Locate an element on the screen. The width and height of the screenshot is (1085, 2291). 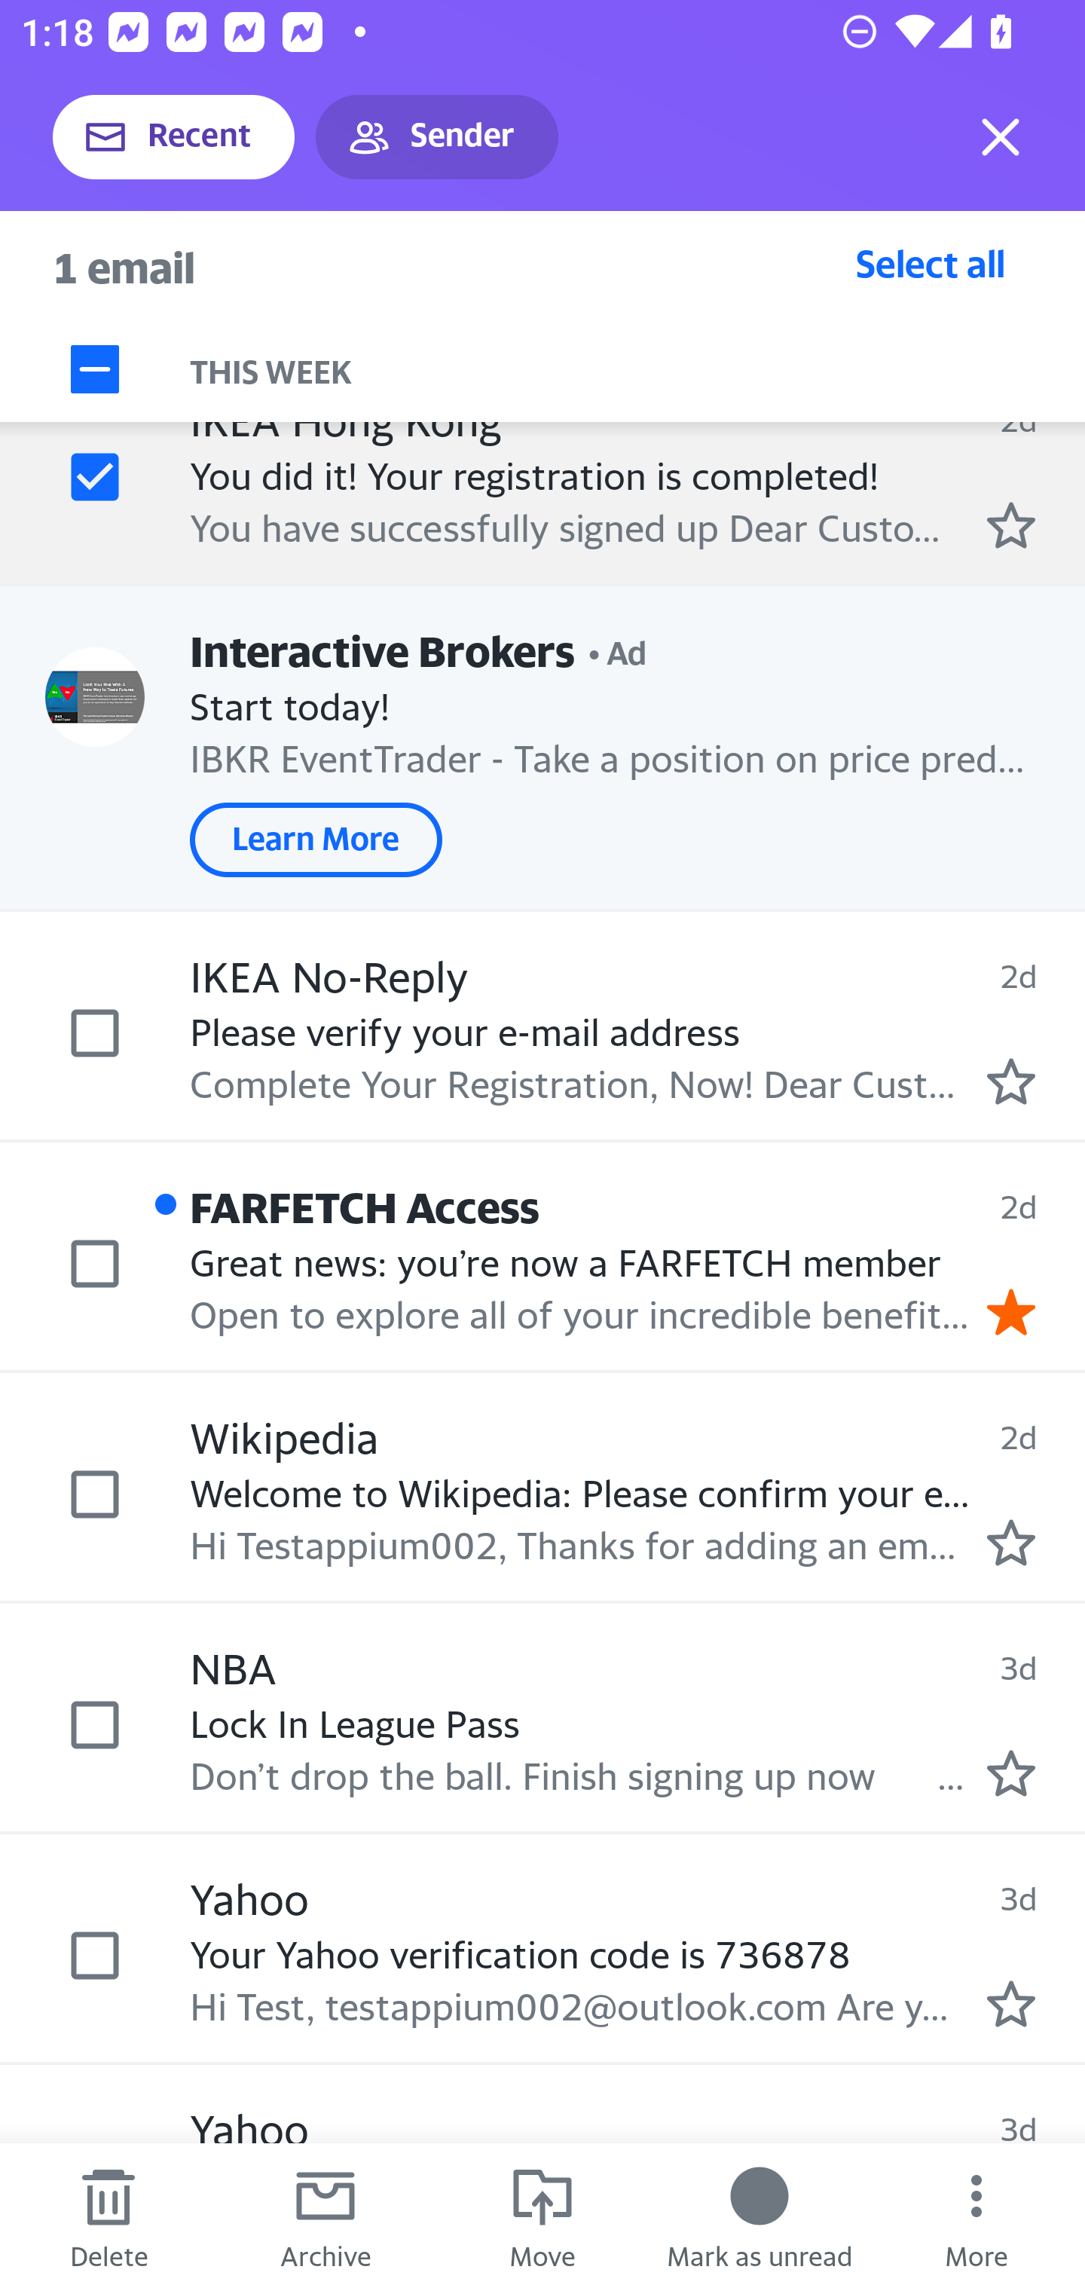
Mark as unread is located at coordinates (759, 2217).